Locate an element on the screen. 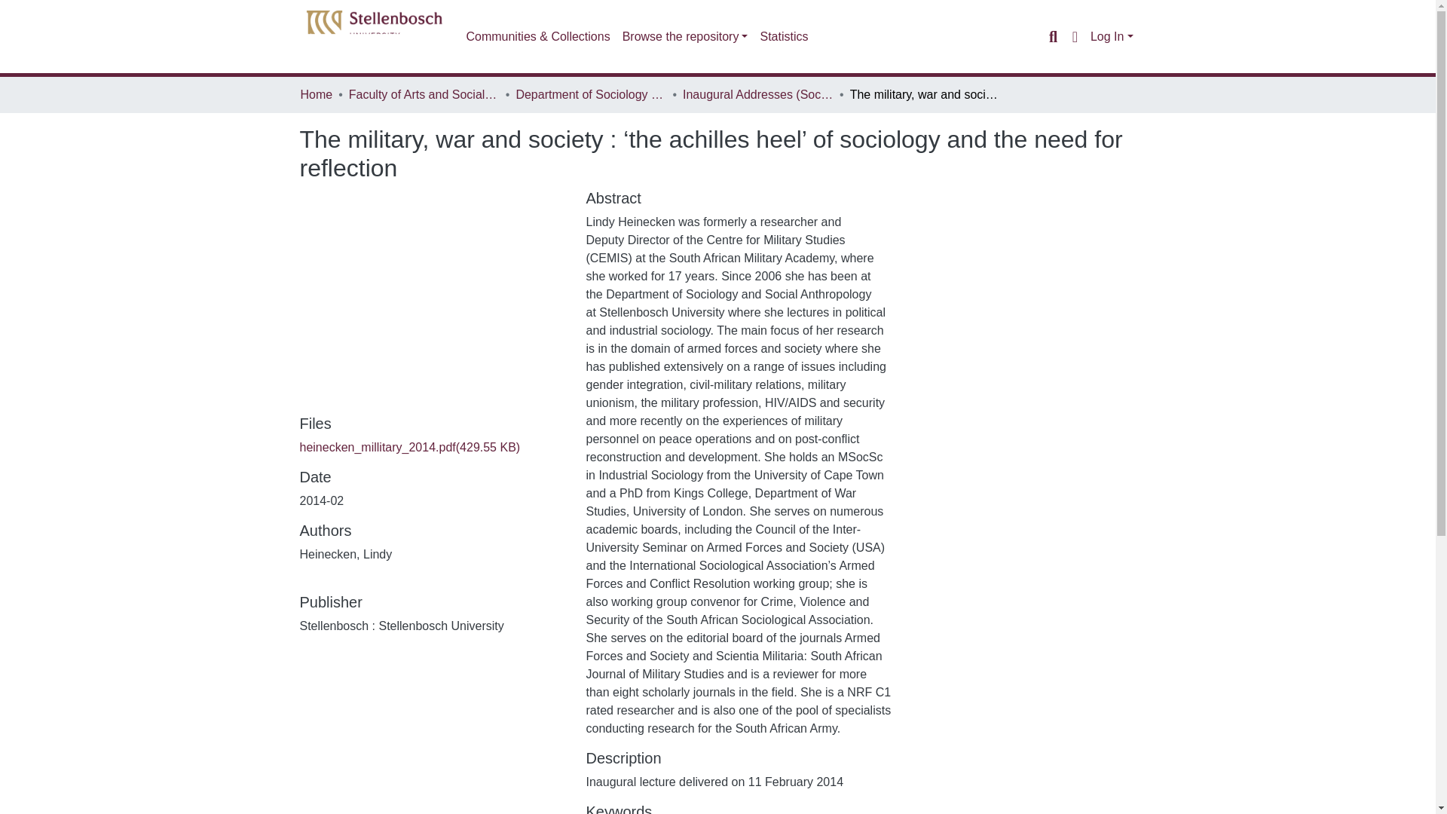 This screenshot has height=814, width=1447. Statistics is located at coordinates (784, 37).